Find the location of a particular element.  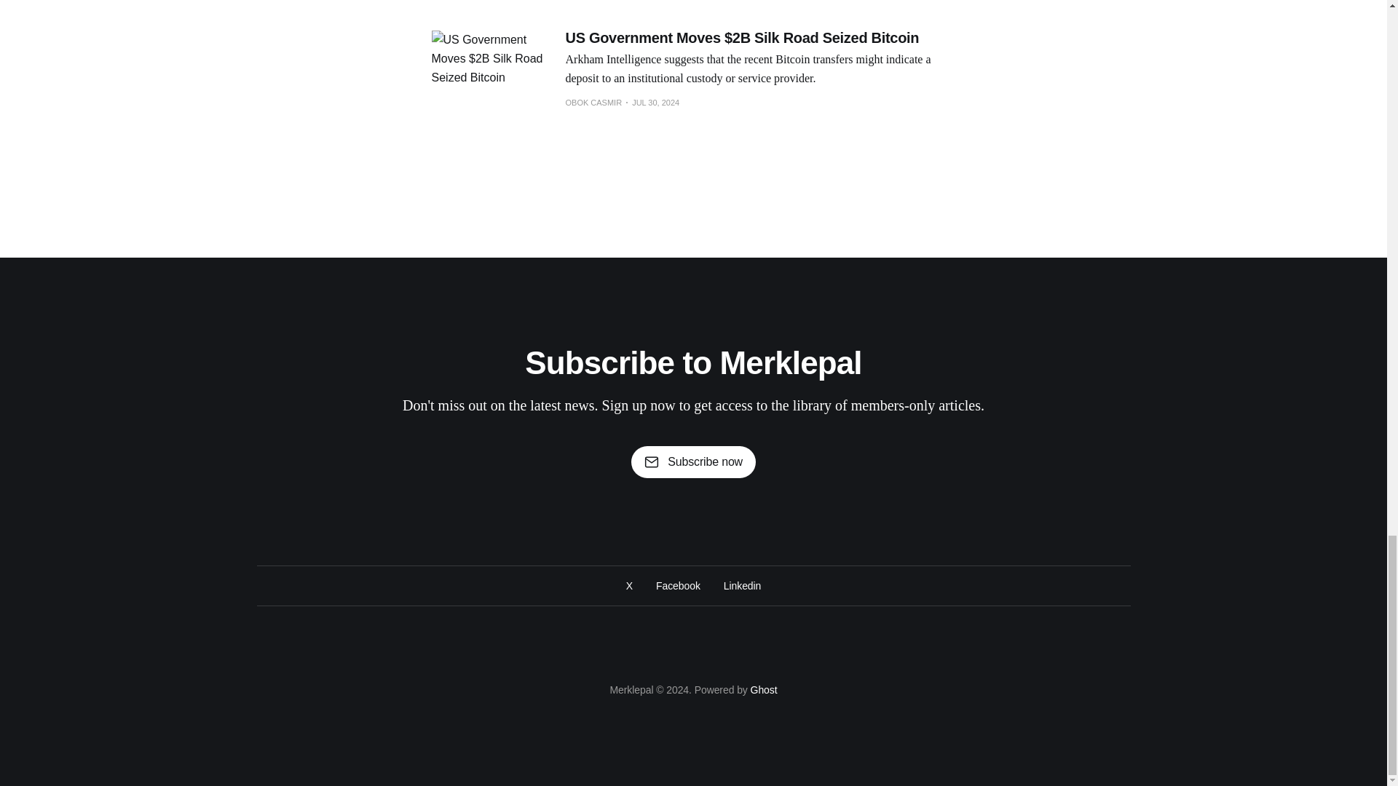

Linkedin is located at coordinates (742, 585).